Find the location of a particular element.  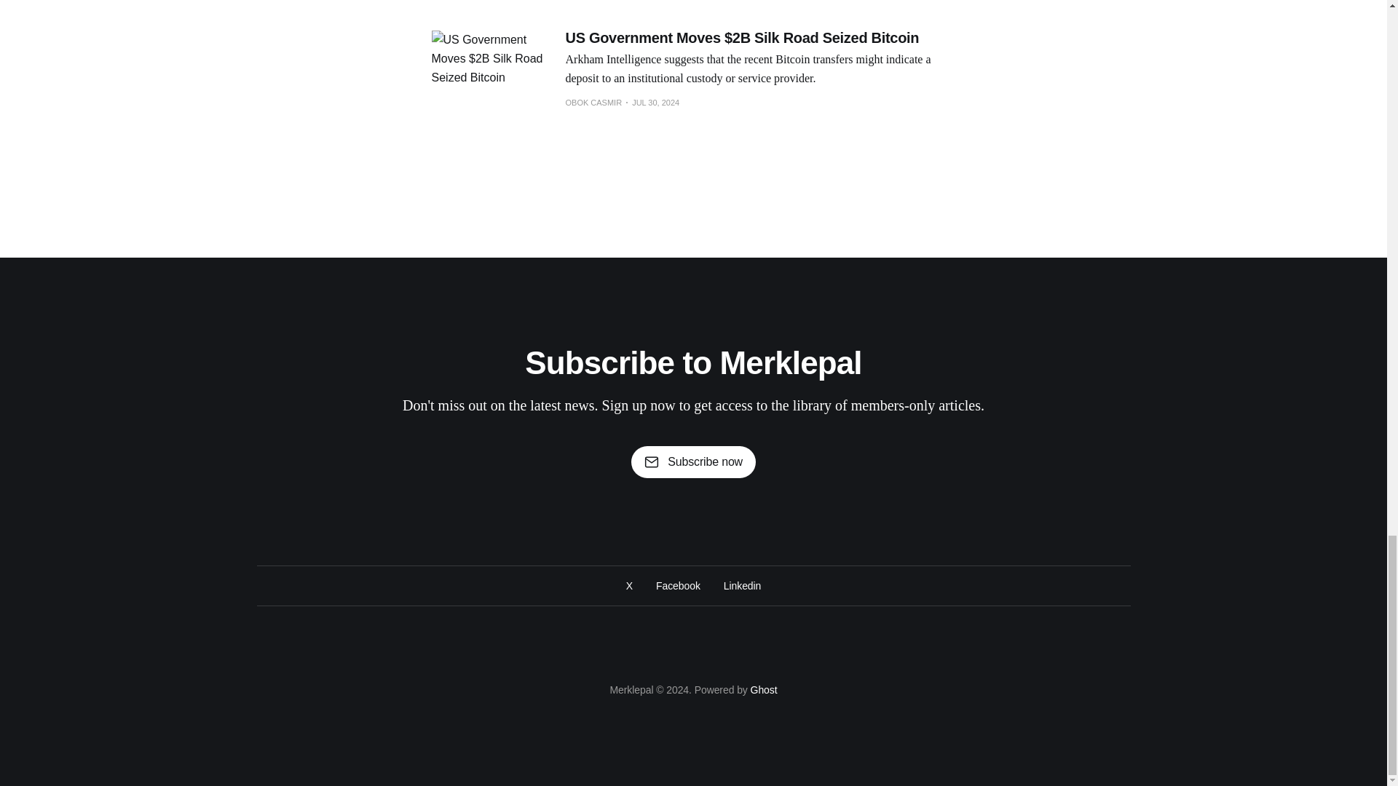

Linkedin is located at coordinates (742, 585).